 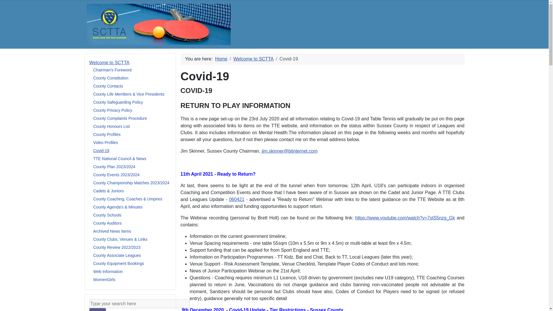 I want to click on Web Information, so click(x=108, y=272).